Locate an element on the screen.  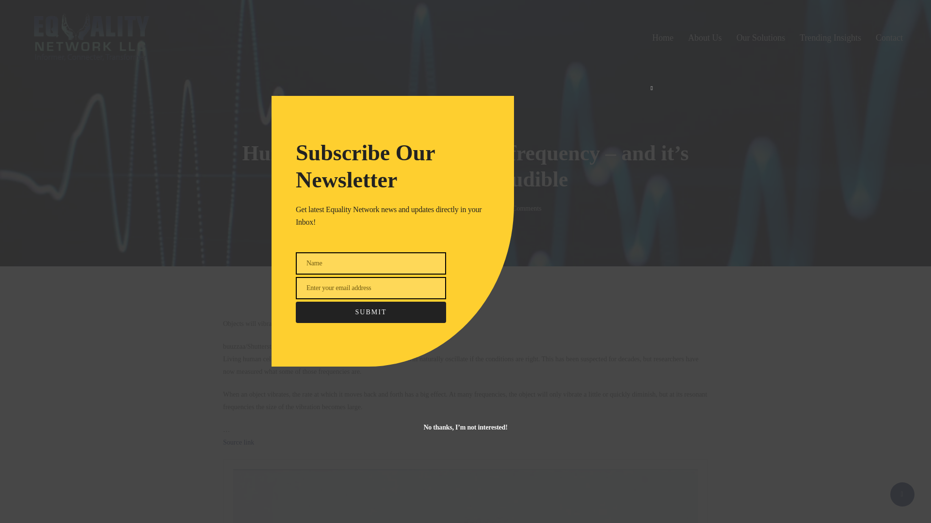
Posts by Felecia is located at coordinates (399, 208).